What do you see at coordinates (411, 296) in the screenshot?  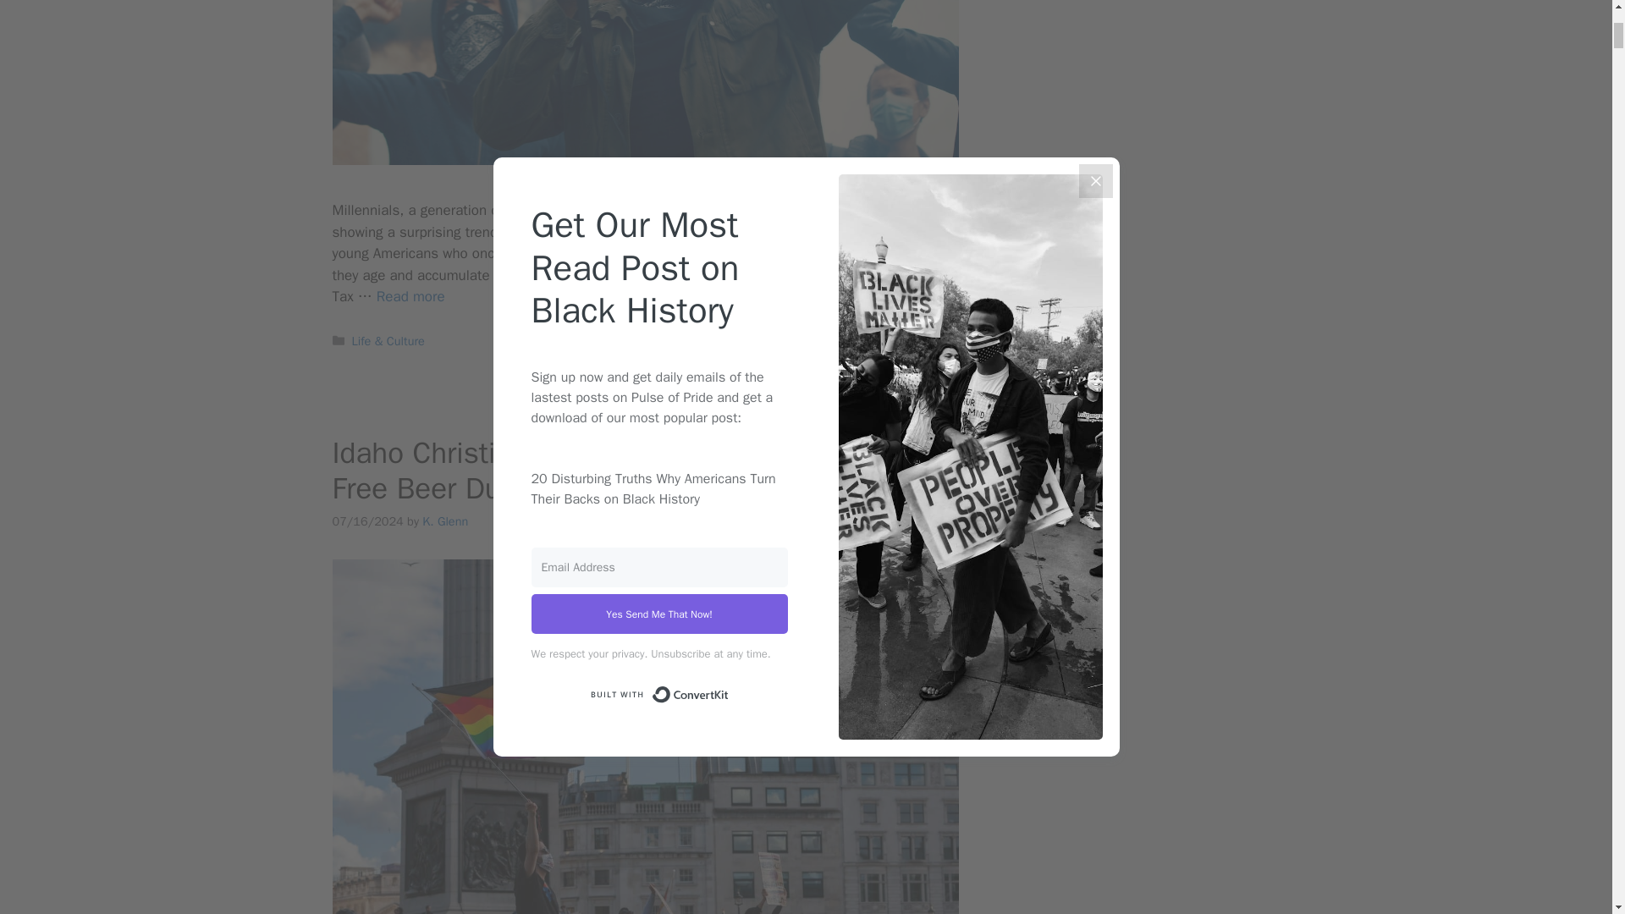 I see `Rejecting Woke: 21 Signs Millennials Are Becoming Right-Wing` at bounding box center [411, 296].